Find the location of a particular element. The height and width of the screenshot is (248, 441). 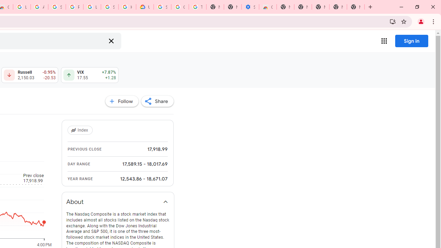

Turn cookies on or off - Computer - Google Account Help is located at coordinates (197, 7).